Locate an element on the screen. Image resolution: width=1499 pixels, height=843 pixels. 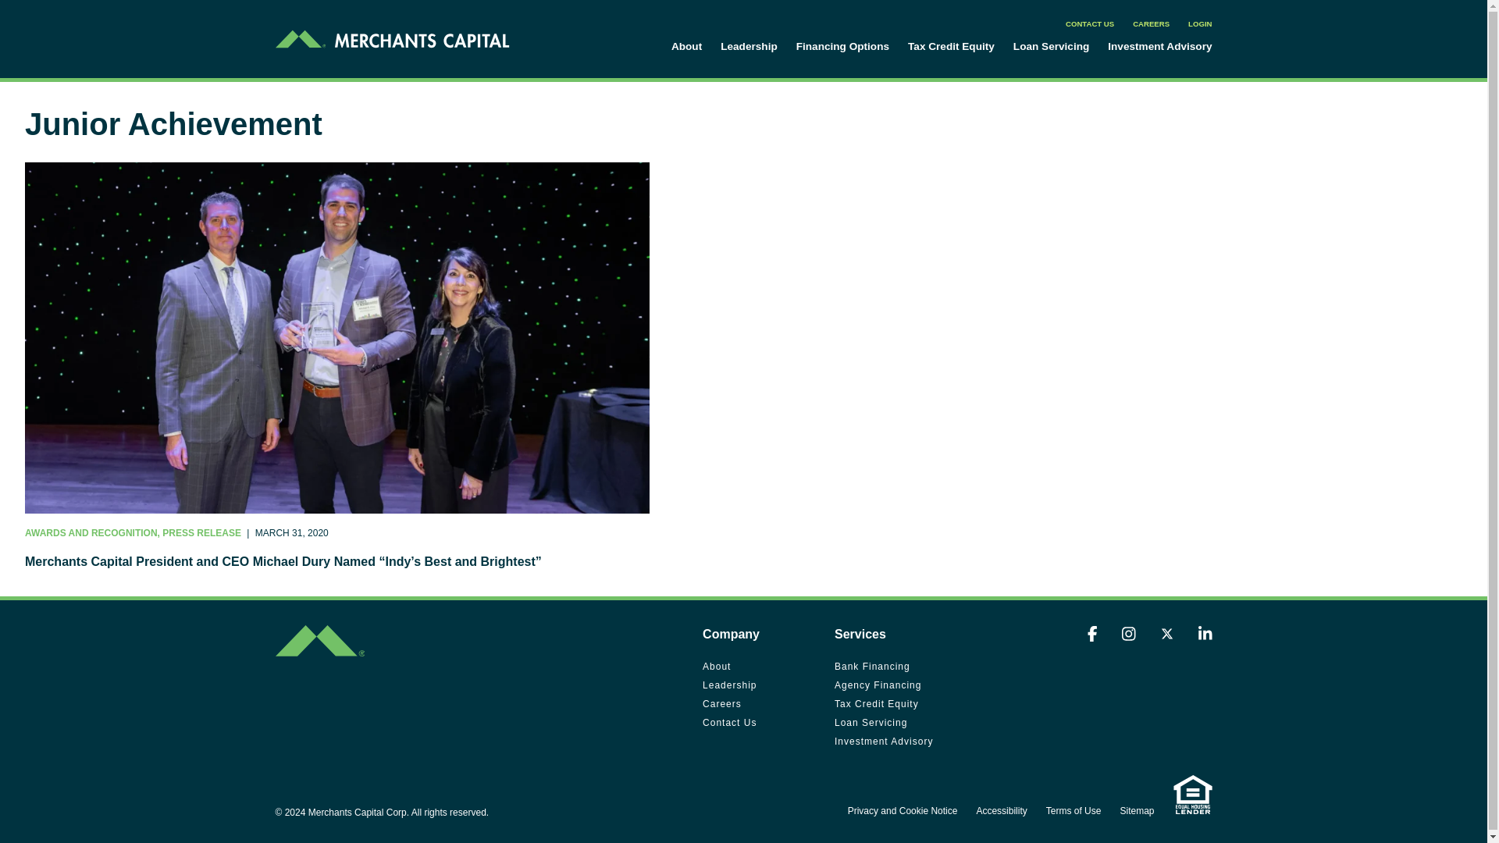
Leadership is located at coordinates (729, 685).